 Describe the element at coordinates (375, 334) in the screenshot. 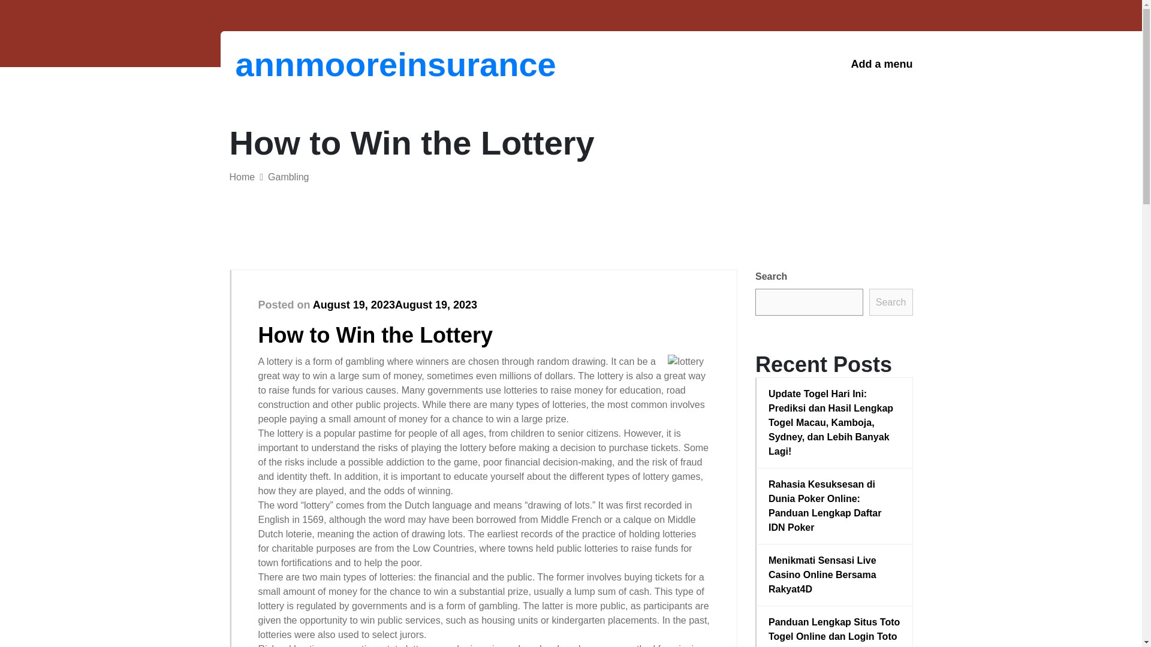

I see `How to Win the Lottery` at that location.